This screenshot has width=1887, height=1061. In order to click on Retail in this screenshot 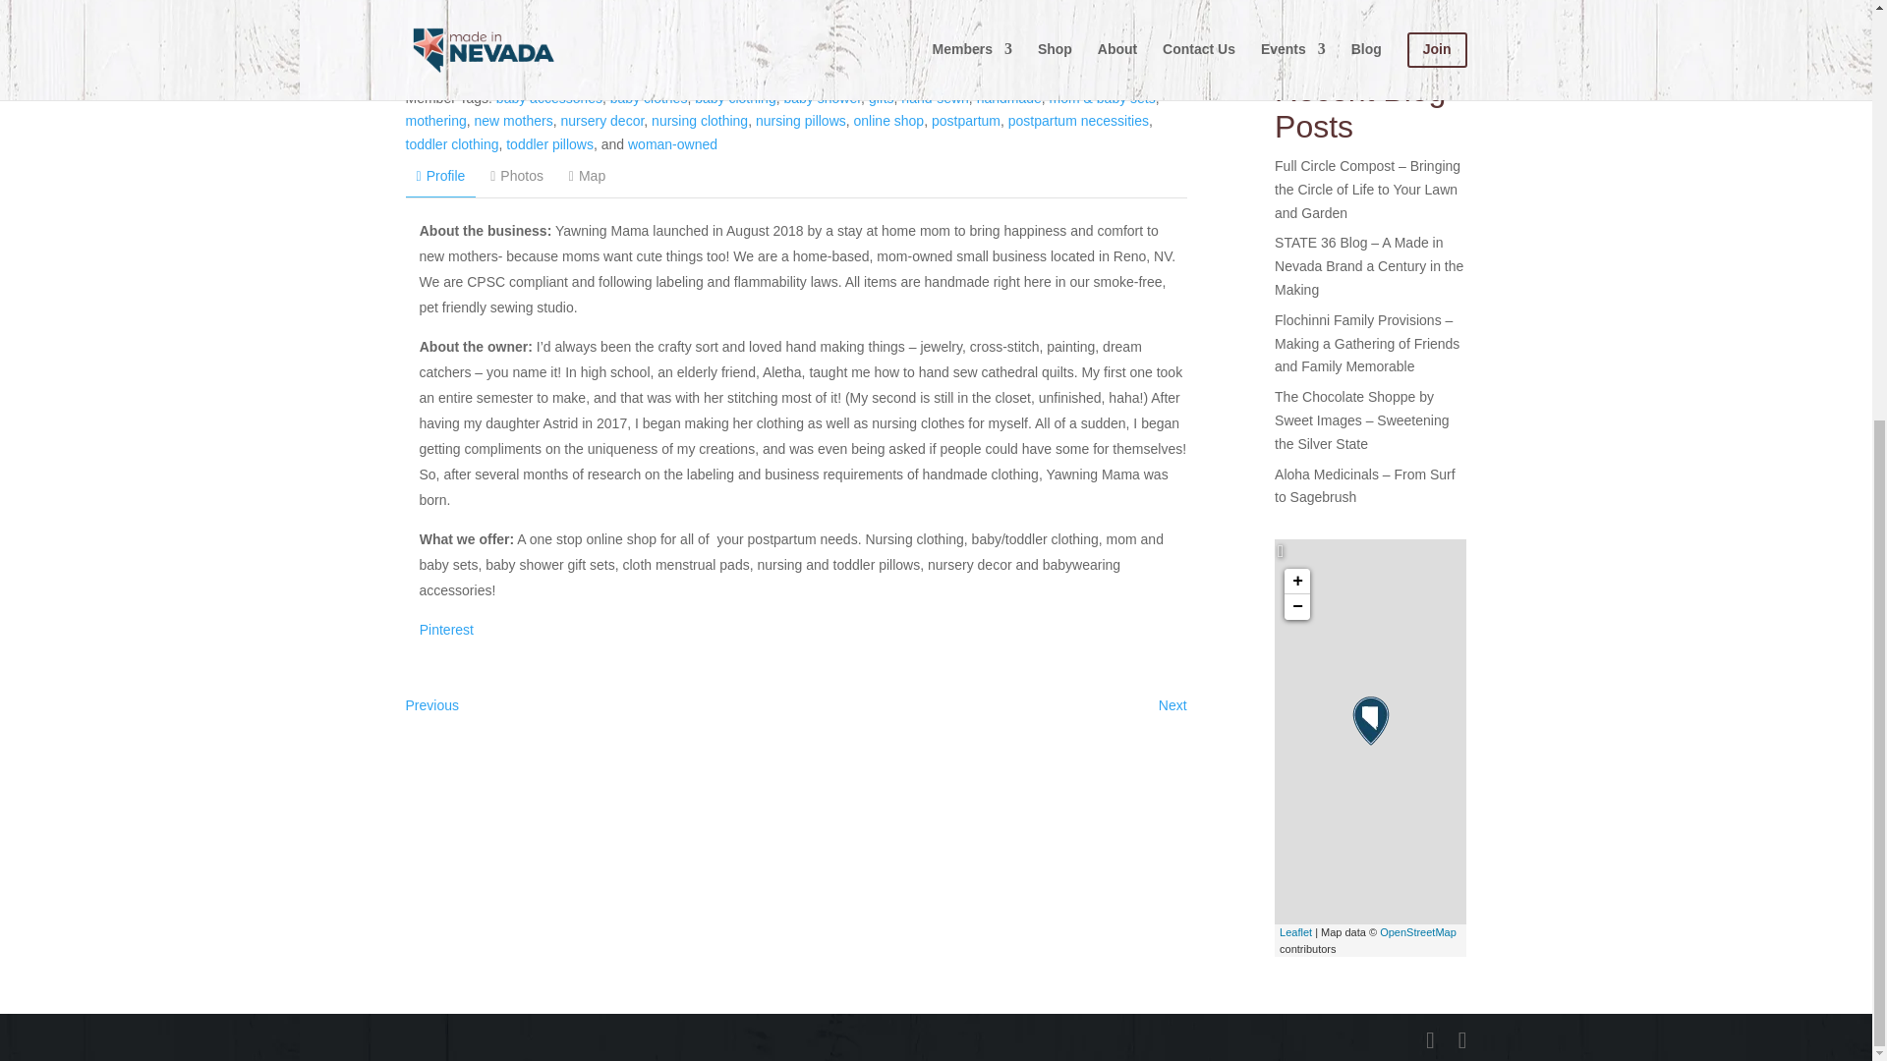, I will do `click(688, 75)`.